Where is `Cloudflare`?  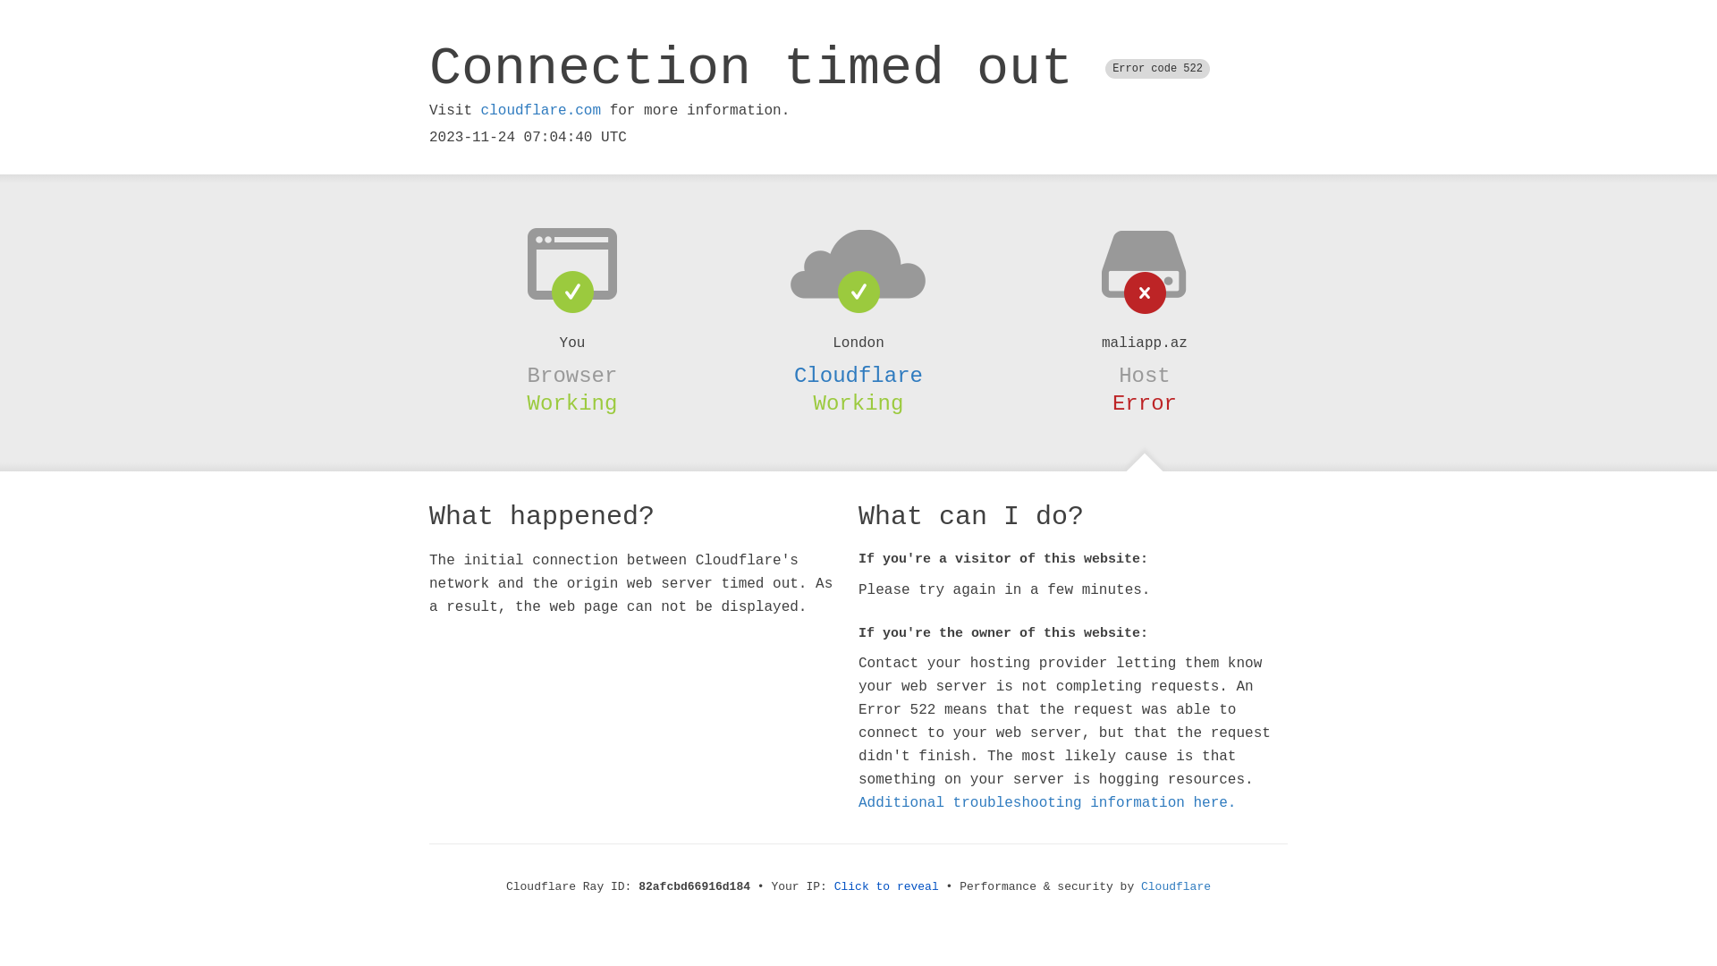
Cloudflare is located at coordinates (858, 376).